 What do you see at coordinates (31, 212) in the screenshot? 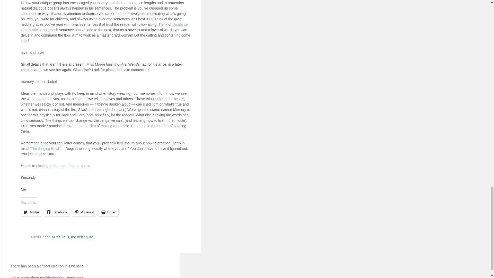
I see `Click to share on Twitter` at bounding box center [31, 212].